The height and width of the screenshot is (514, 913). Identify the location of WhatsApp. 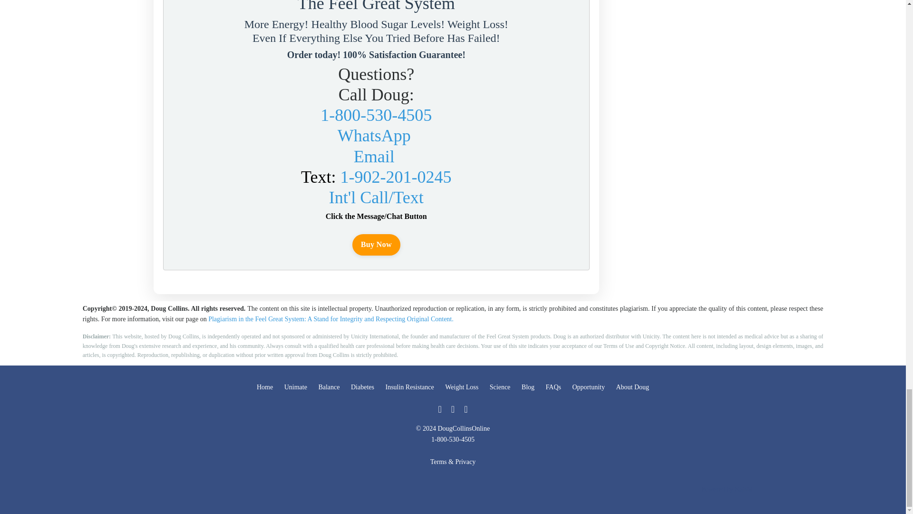
(374, 135).